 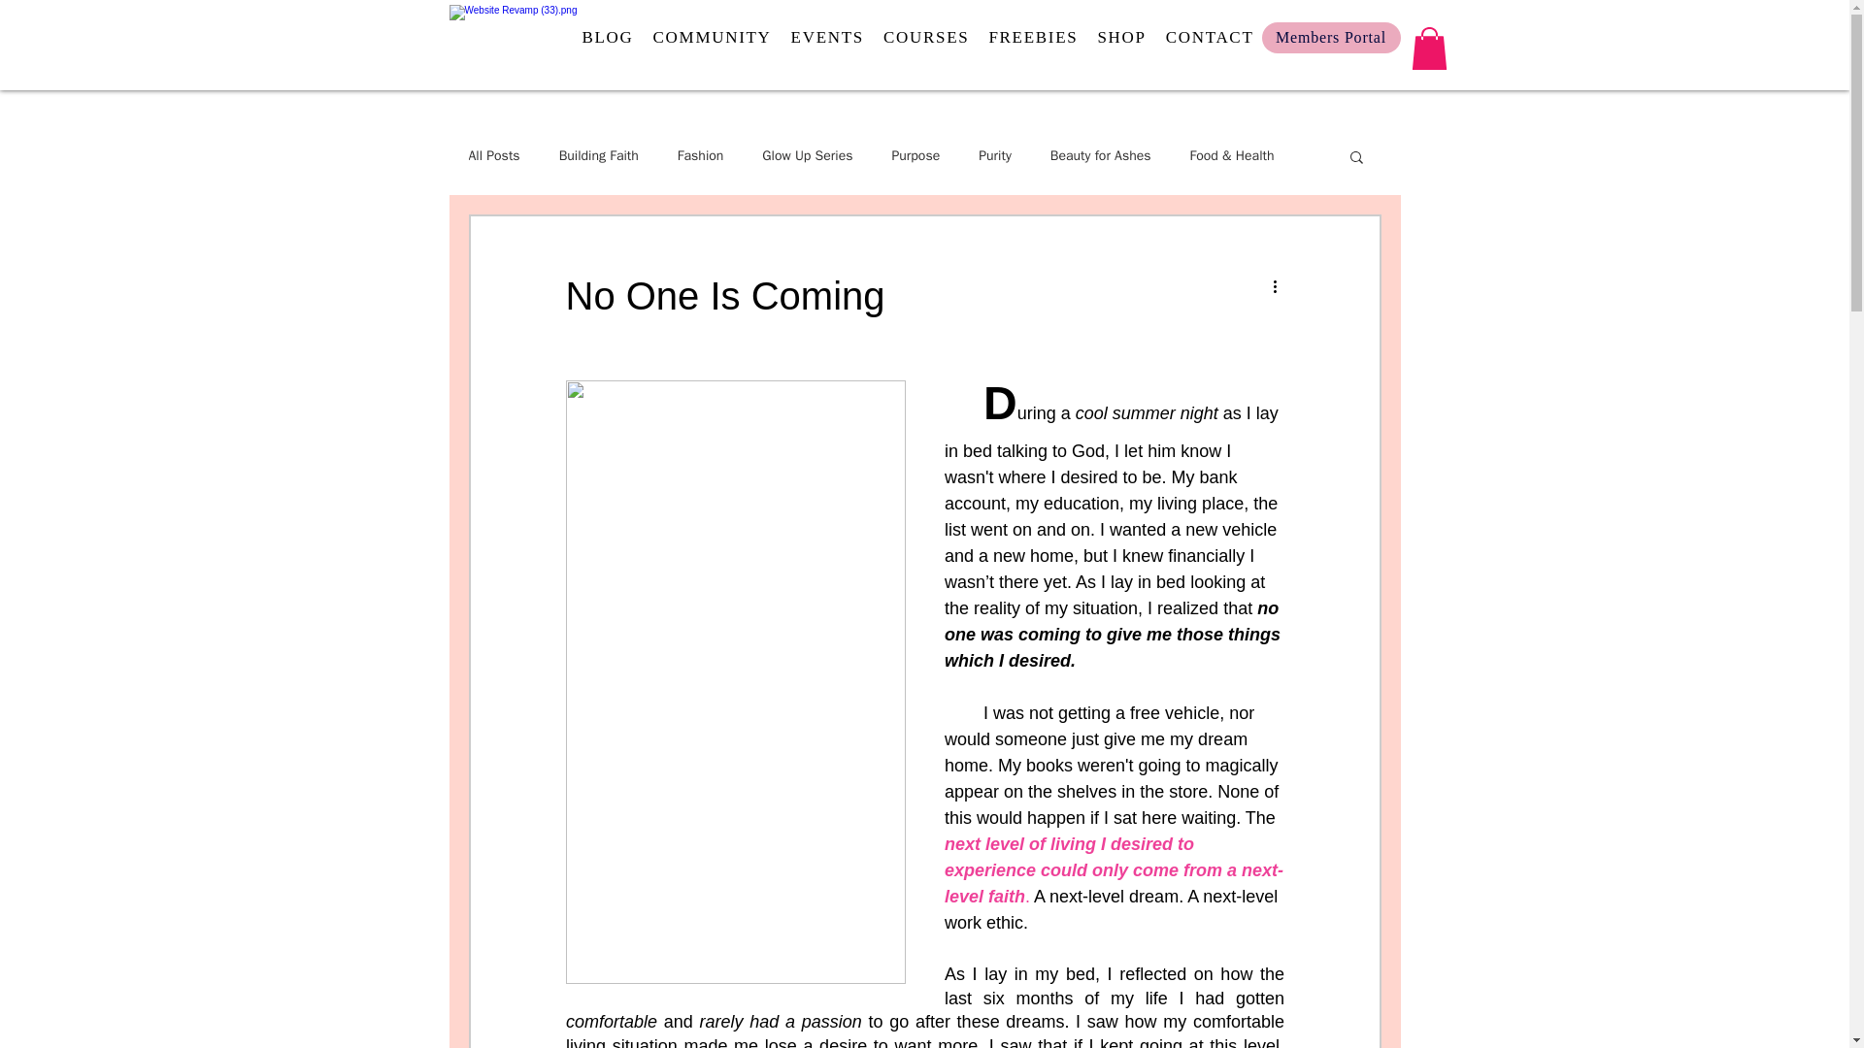 What do you see at coordinates (493, 155) in the screenshot?
I see `All Posts` at bounding box center [493, 155].